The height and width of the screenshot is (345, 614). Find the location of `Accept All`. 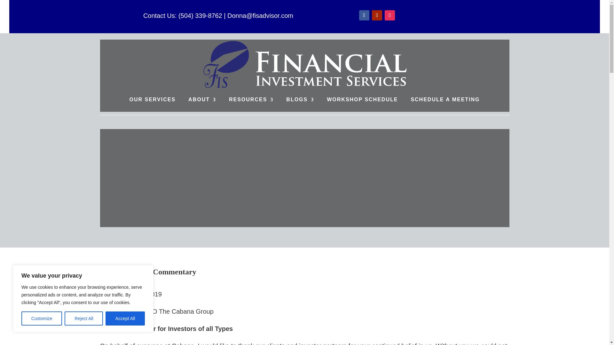

Accept All is located at coordinates (125, 318).